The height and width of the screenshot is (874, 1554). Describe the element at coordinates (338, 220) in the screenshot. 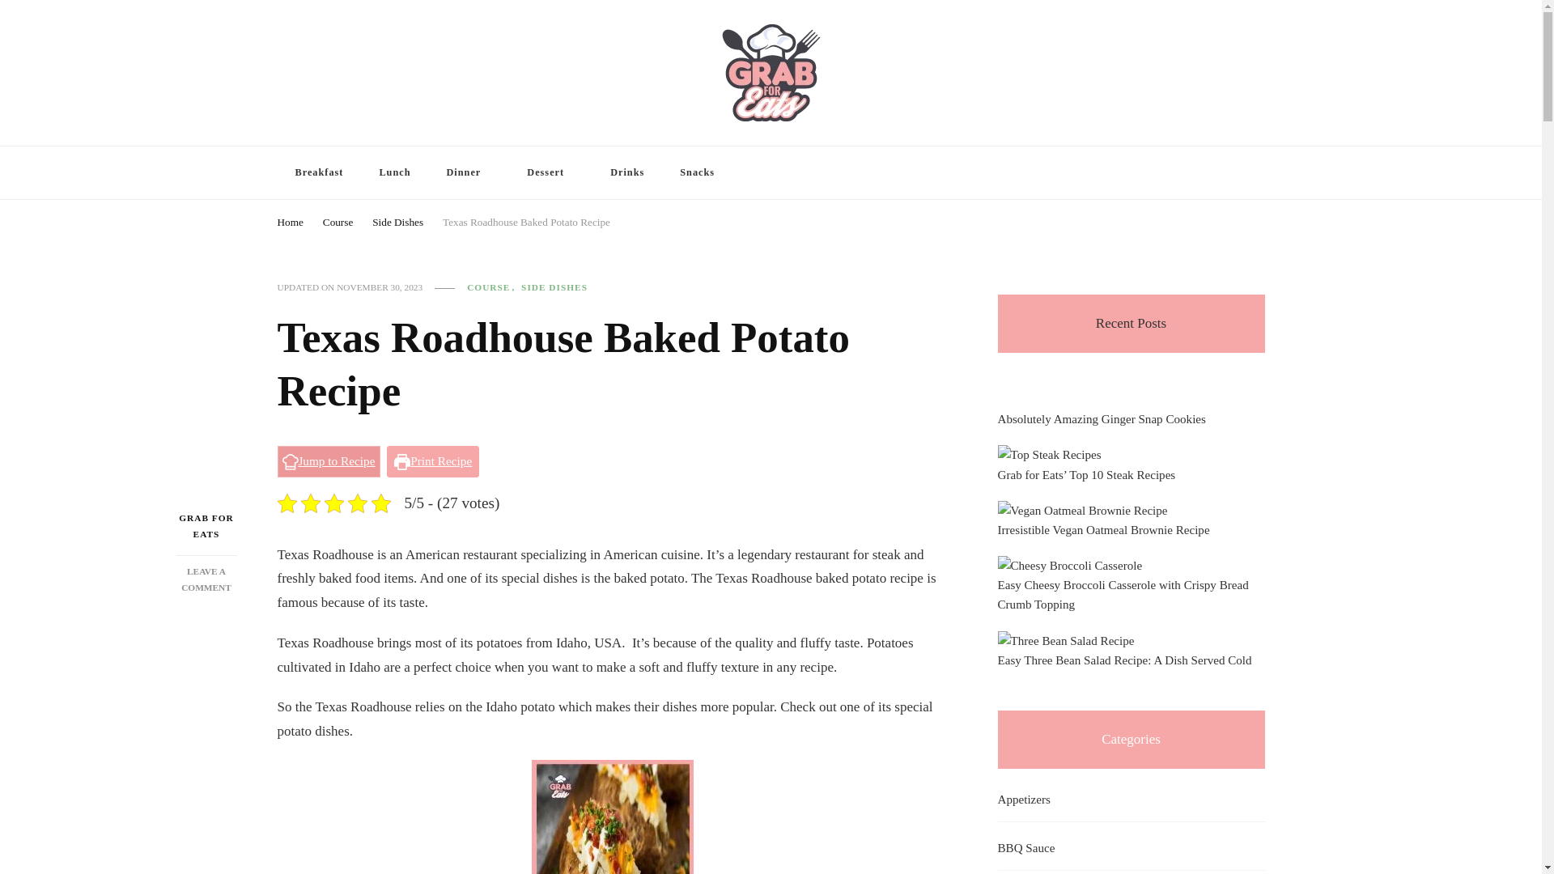

I see `Dinner` at that location.